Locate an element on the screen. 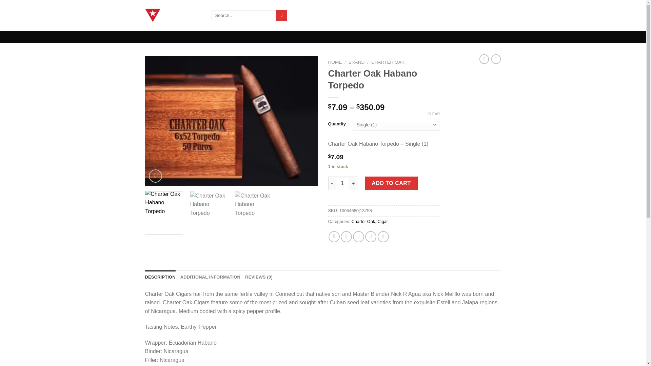  Cigar is located at coordinates (382, 221).